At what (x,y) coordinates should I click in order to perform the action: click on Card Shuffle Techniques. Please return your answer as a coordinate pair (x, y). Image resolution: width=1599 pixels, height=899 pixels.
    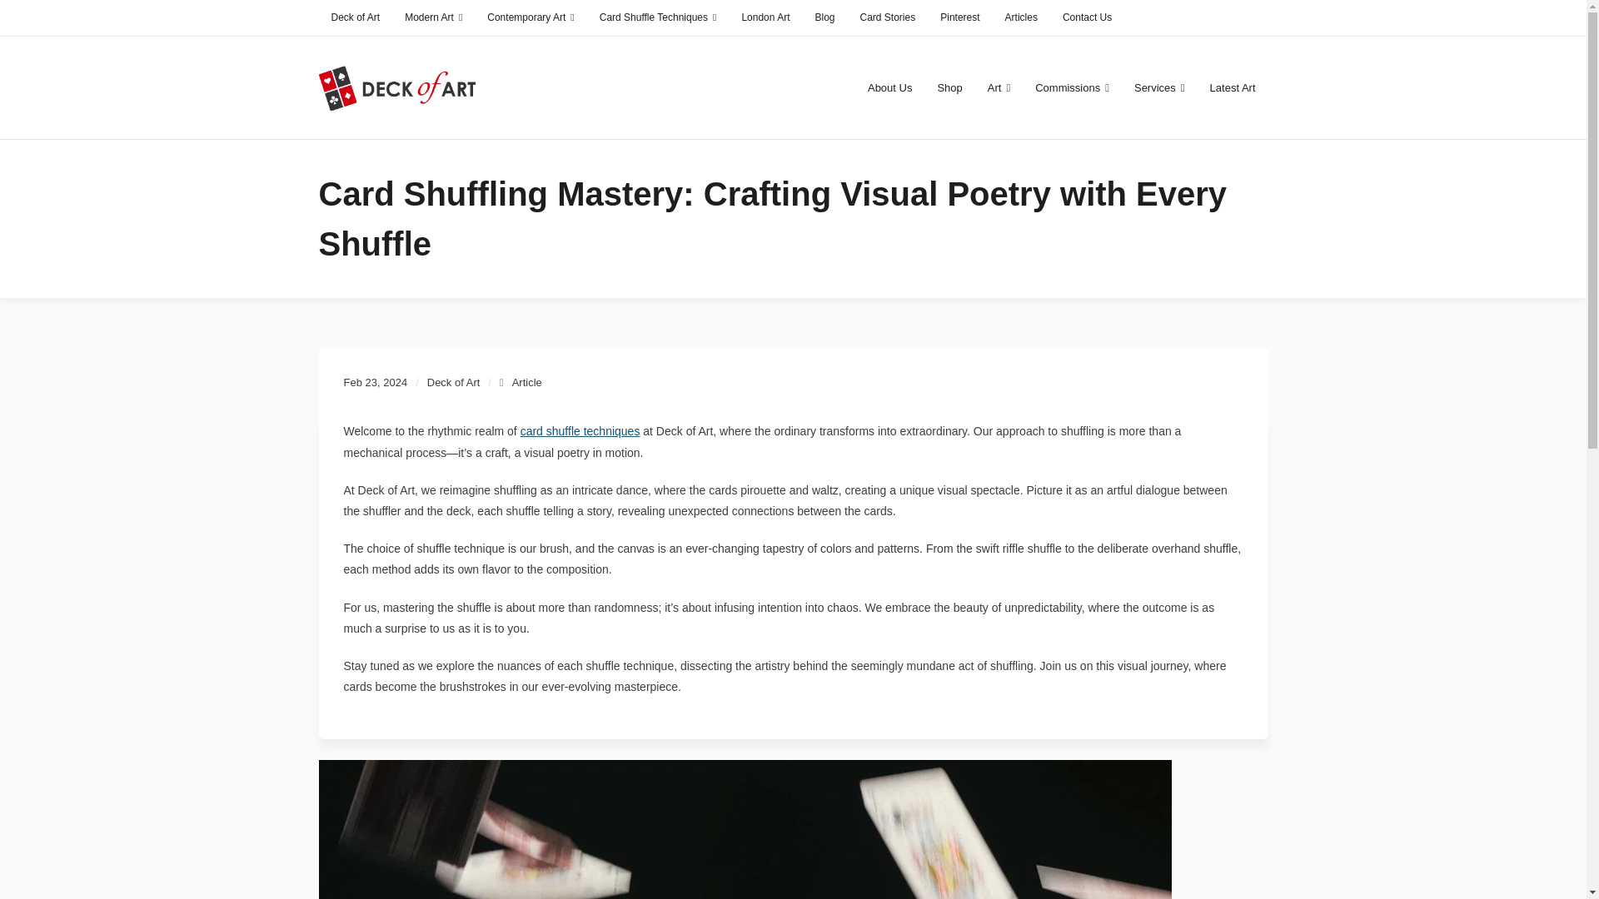
    Looking at the image, I should click on (658, 18).